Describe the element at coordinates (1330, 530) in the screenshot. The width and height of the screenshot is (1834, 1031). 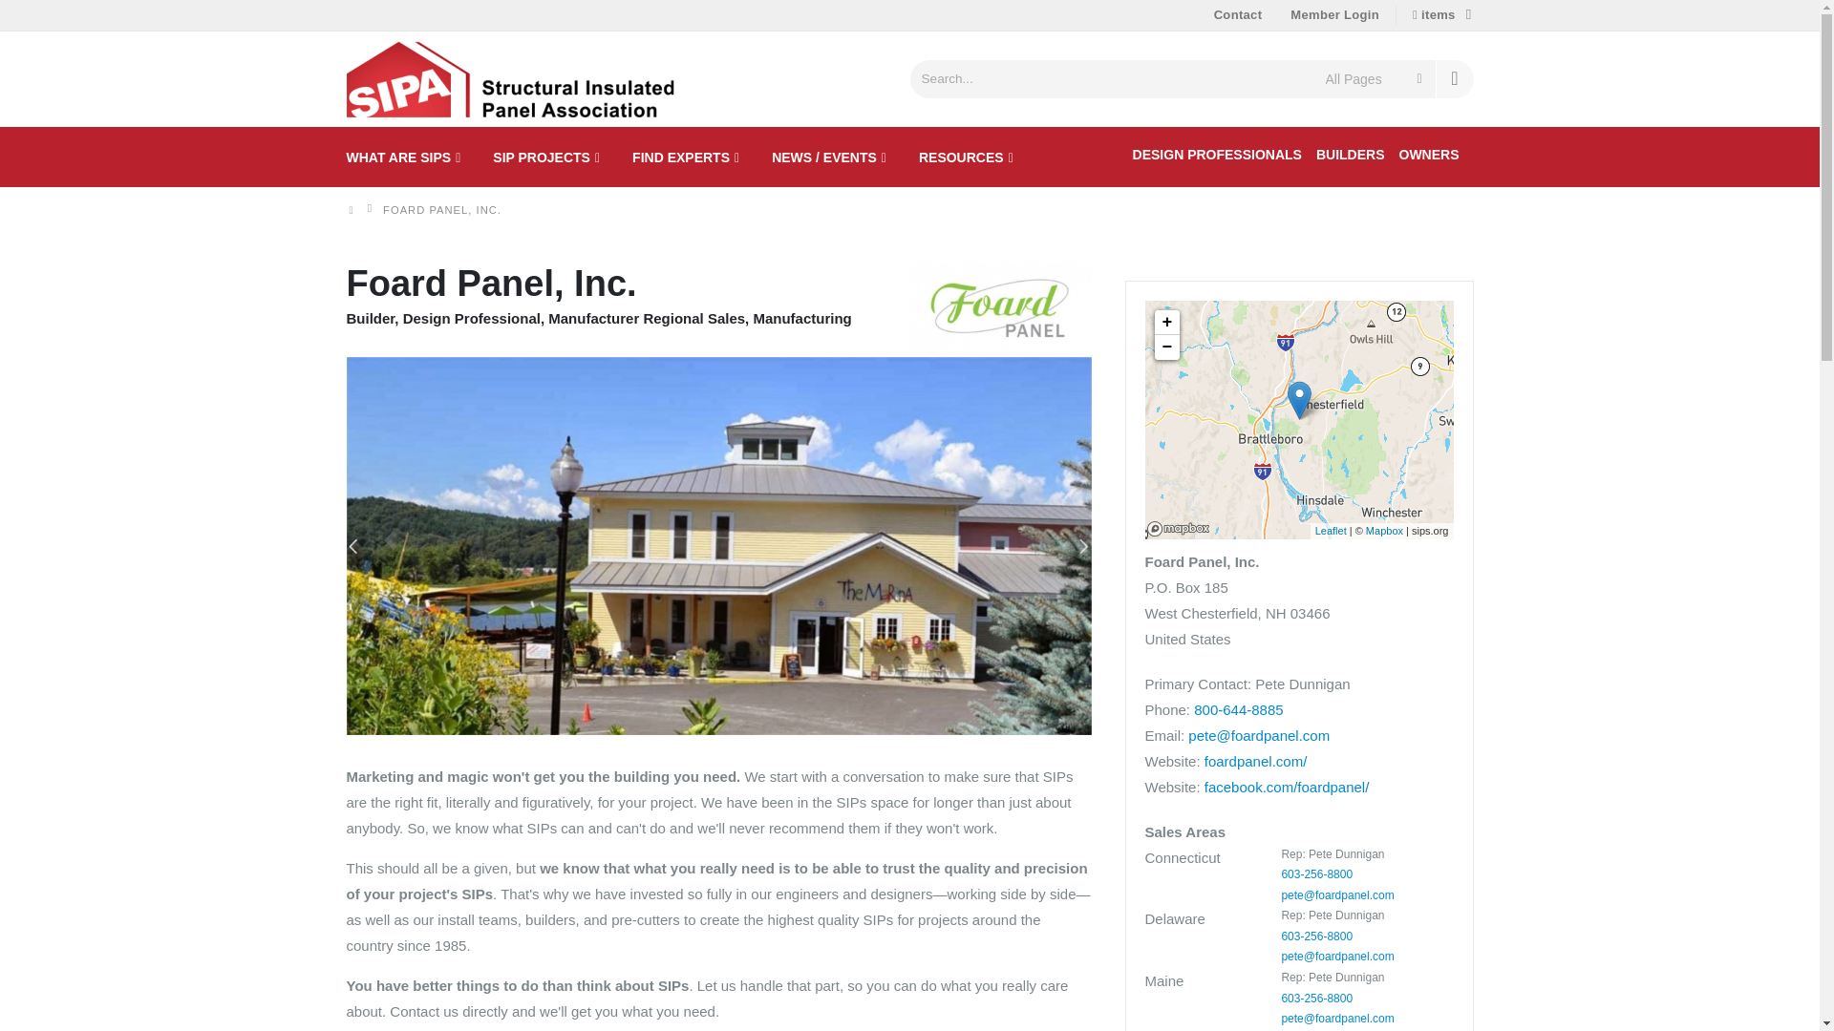
I see `A JS library for interactive maps` at that location.